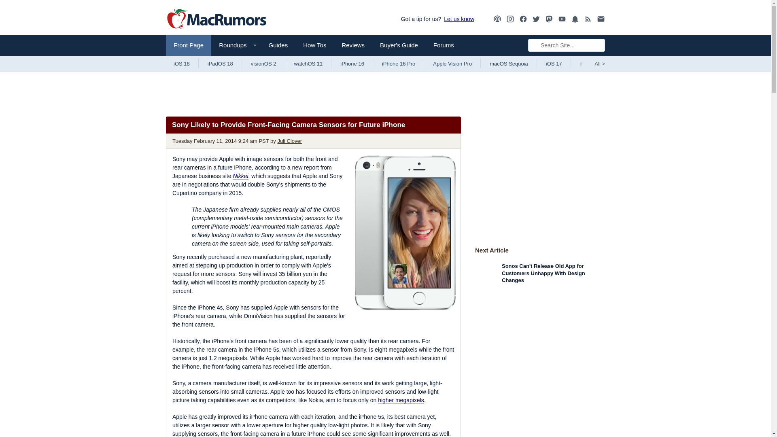 Image resolution: width=777 pixels, height=437 pixels. What do you see at coordinates (444, 45) in the screenshot?
I see `Forums` at bounding box center [444, 45].